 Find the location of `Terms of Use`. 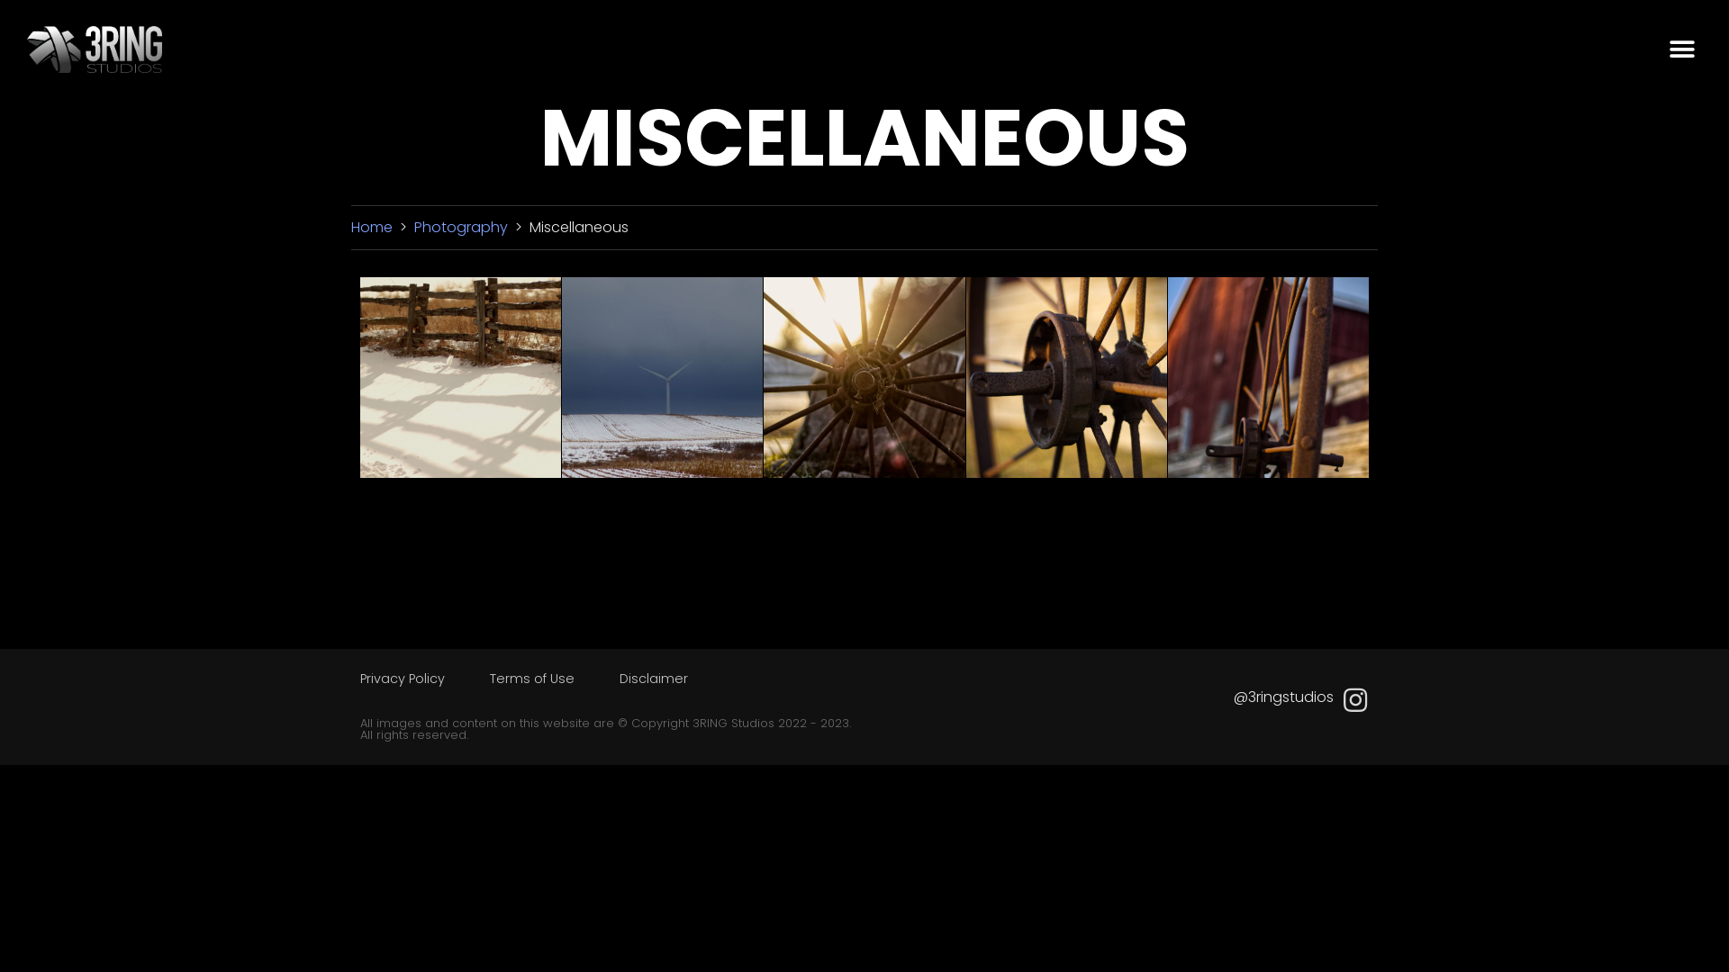

Terms of Use is located at coordinates (532, 679).